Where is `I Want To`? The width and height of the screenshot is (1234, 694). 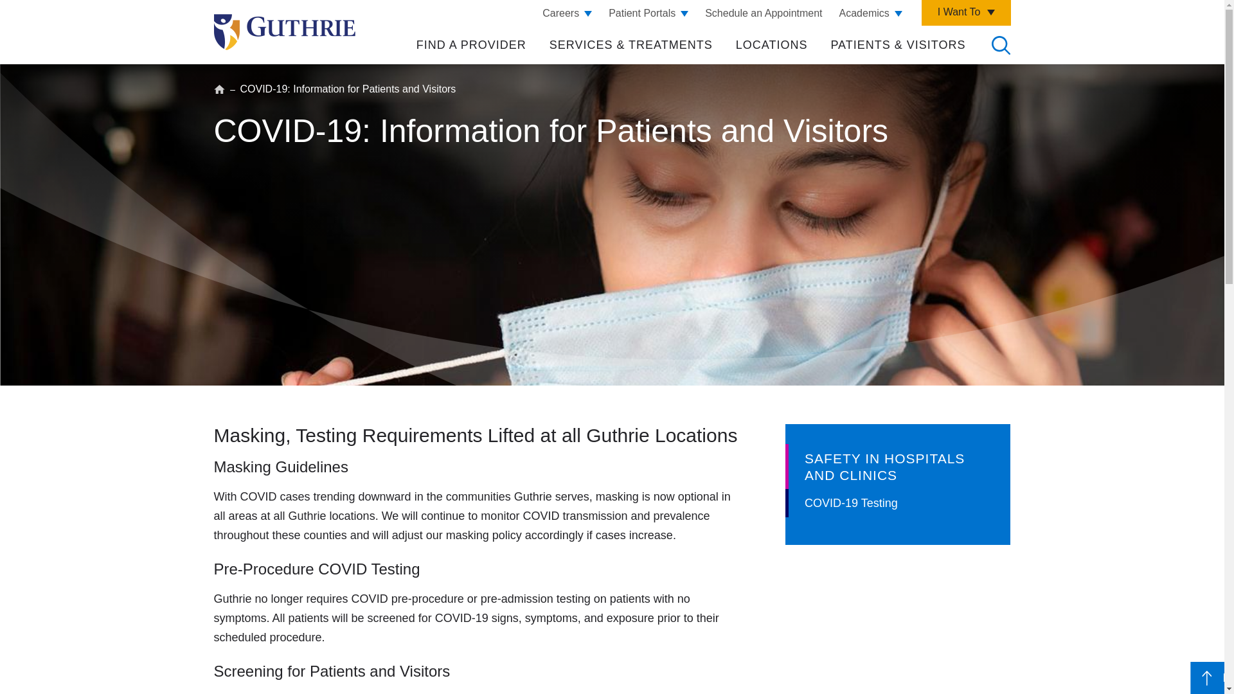
I Want To is located at coordinates (966, 13).